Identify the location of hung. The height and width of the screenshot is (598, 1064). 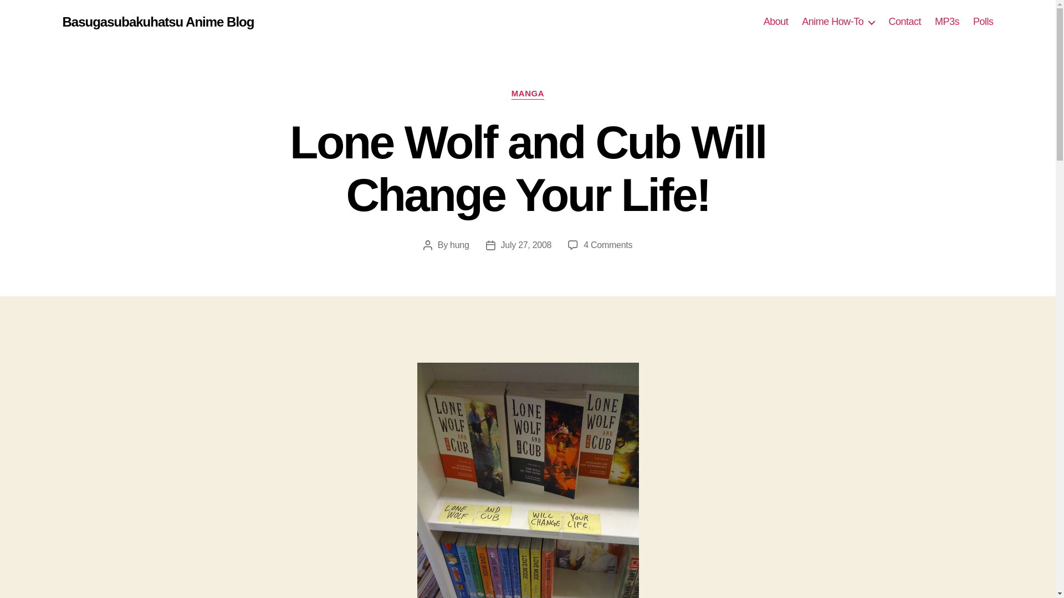
(459, 245).